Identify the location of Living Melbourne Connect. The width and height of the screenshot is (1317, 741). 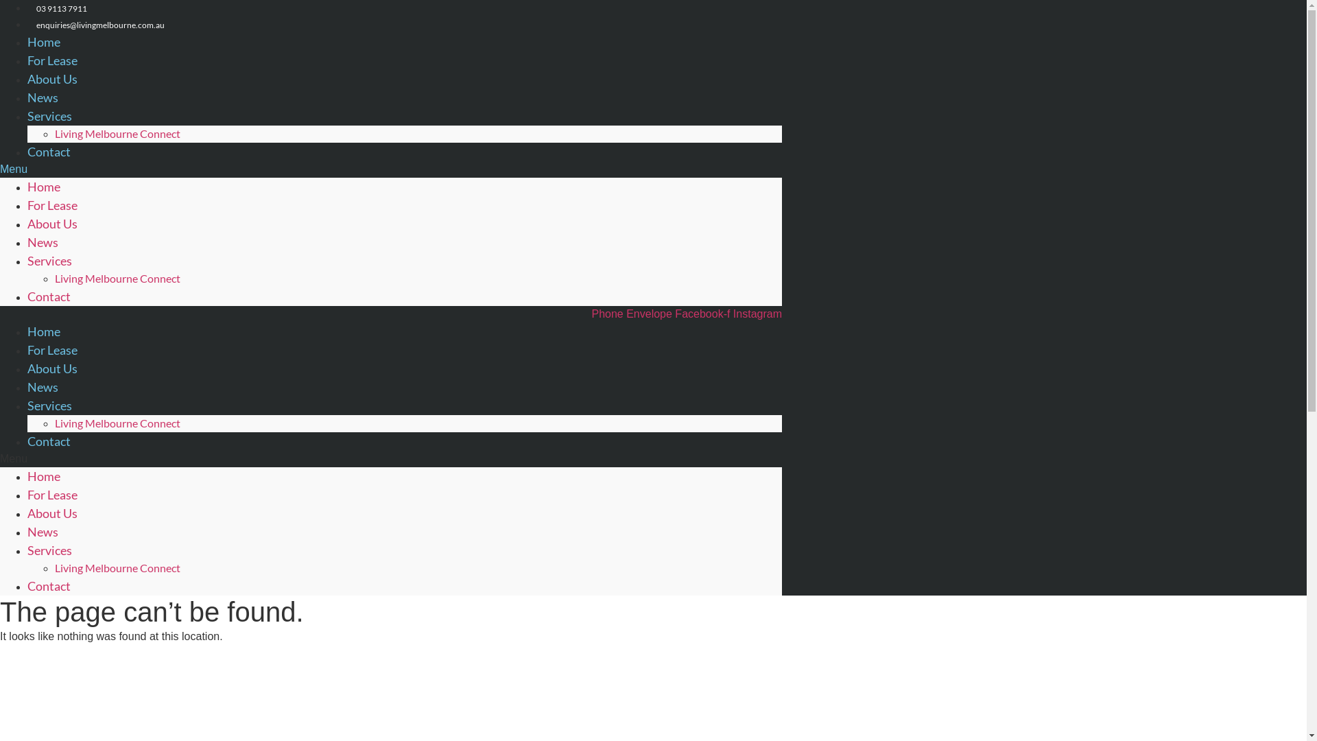
(118, 568).